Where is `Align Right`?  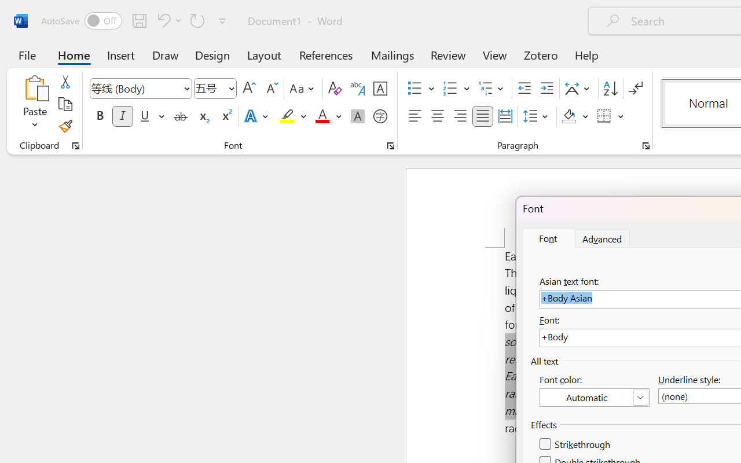
Align Right is located at coordinates (460, 116).